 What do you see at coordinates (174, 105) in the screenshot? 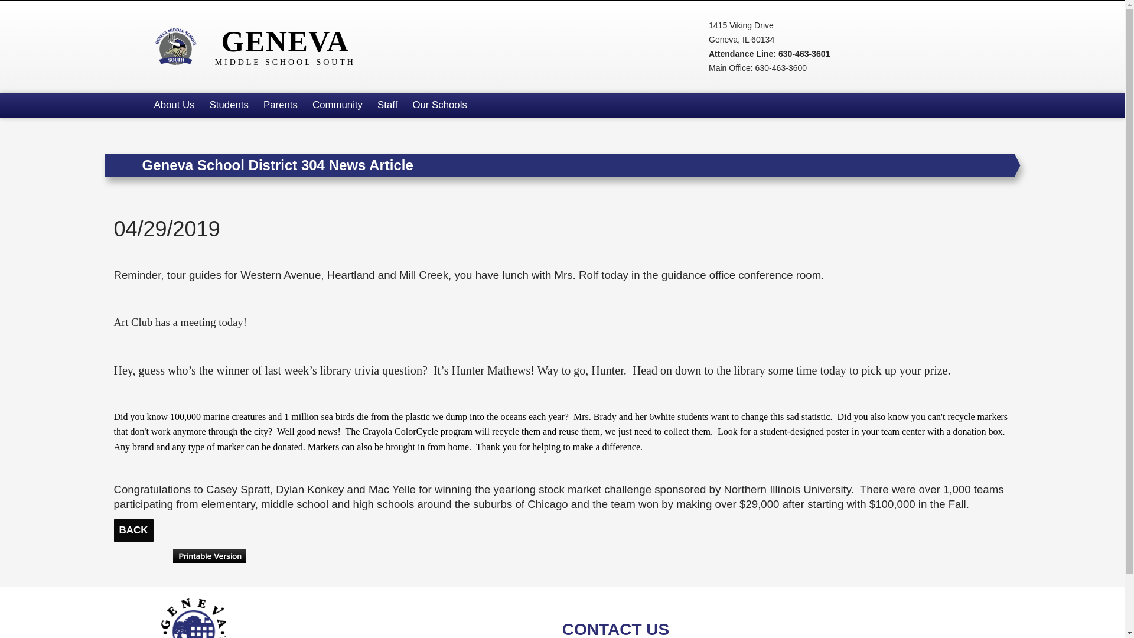
I see `About Us` at bounding box center [174, 105].